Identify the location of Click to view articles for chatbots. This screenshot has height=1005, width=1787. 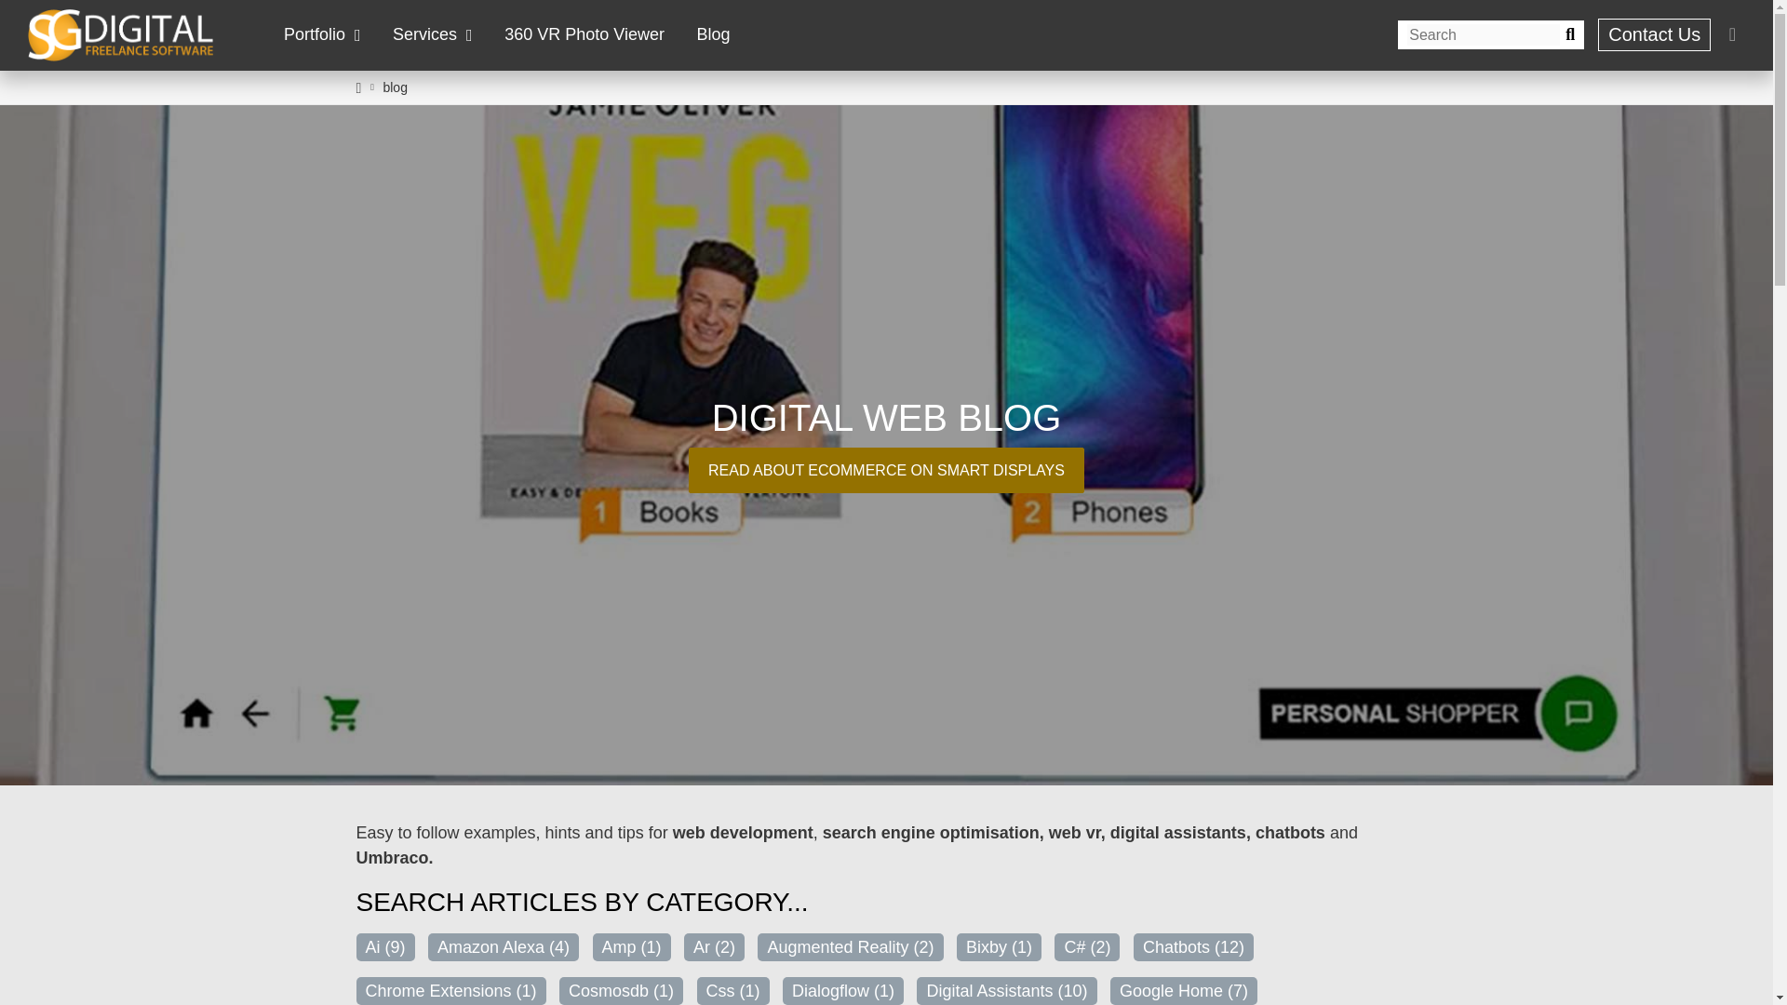
(1193, 947).